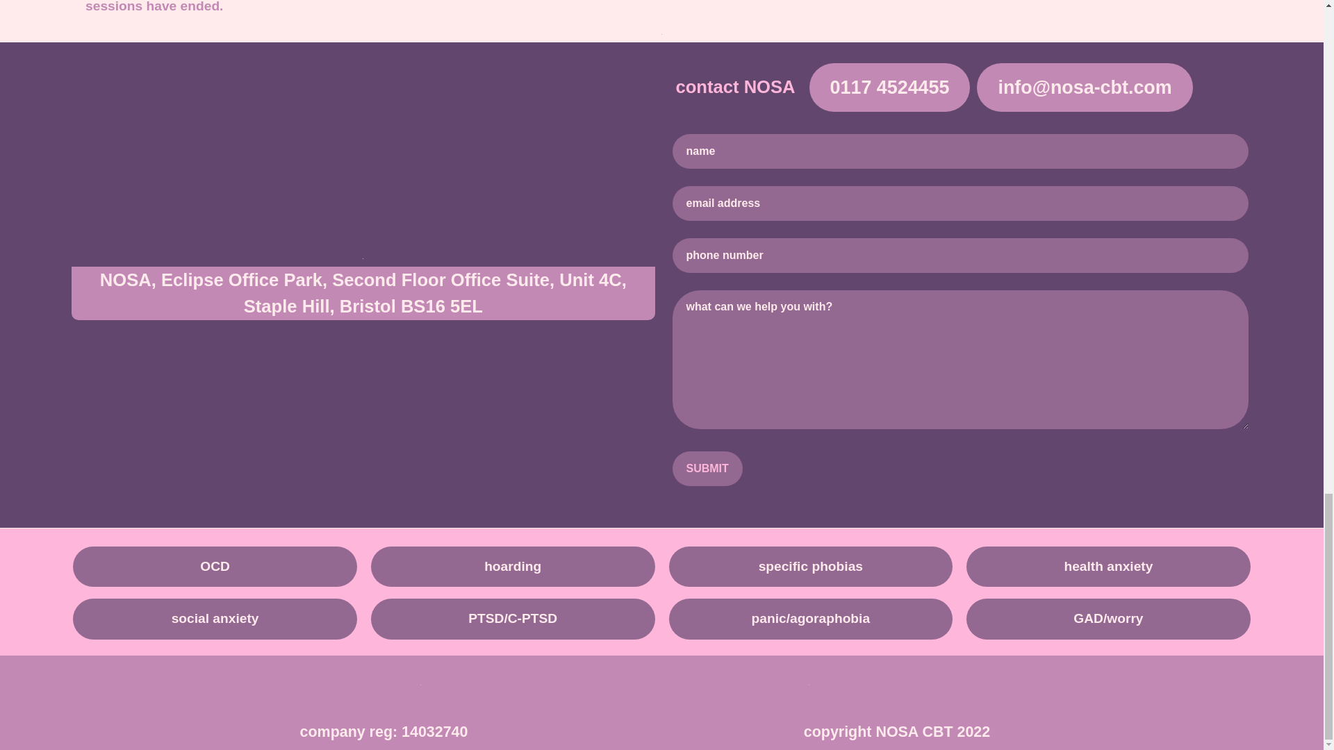  What do you see at coordinates (215, 567) in the screenshot?
I see `OCD` at bounding box center [215, 567].